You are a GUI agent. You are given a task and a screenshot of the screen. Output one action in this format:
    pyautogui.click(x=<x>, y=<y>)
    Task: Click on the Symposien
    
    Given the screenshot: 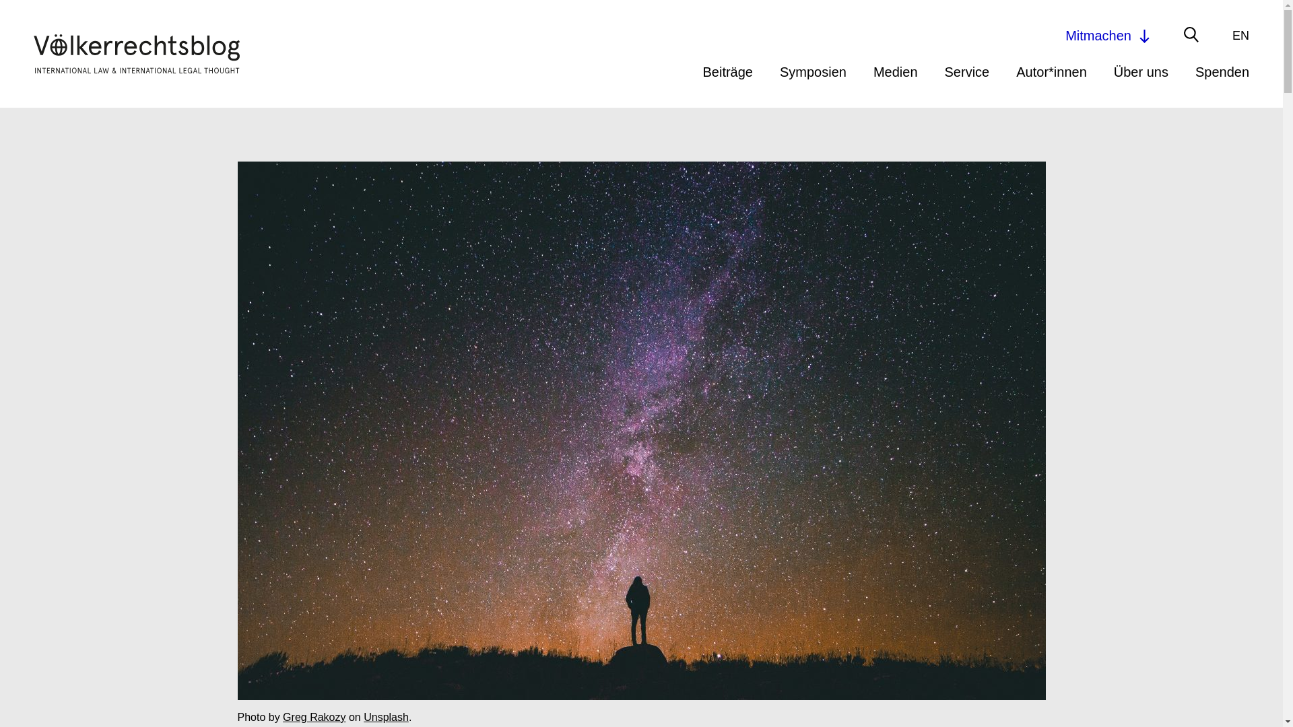 What is the action you would take?
    pyautogui.click(x=813, y=71)
    